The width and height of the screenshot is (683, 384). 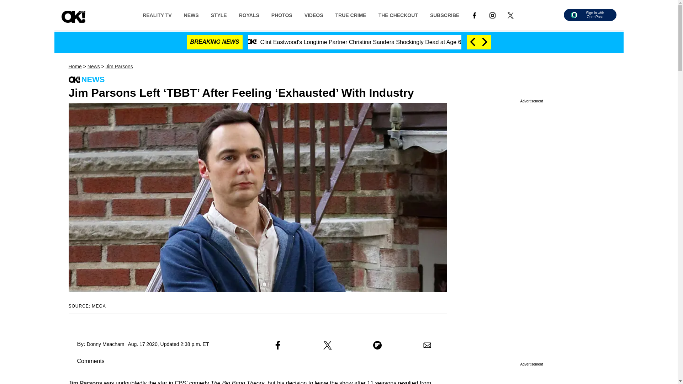 What do you see at coordinates (327, 345) in the screenshot?
I see `Share to X` at bounding box center [327, 345].